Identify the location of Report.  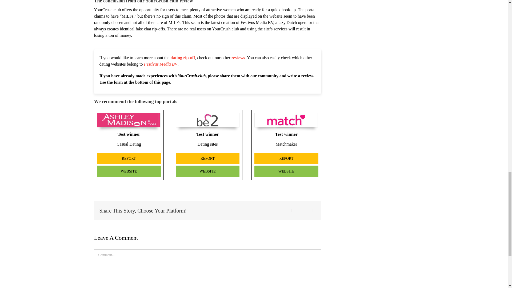
(286, 158).